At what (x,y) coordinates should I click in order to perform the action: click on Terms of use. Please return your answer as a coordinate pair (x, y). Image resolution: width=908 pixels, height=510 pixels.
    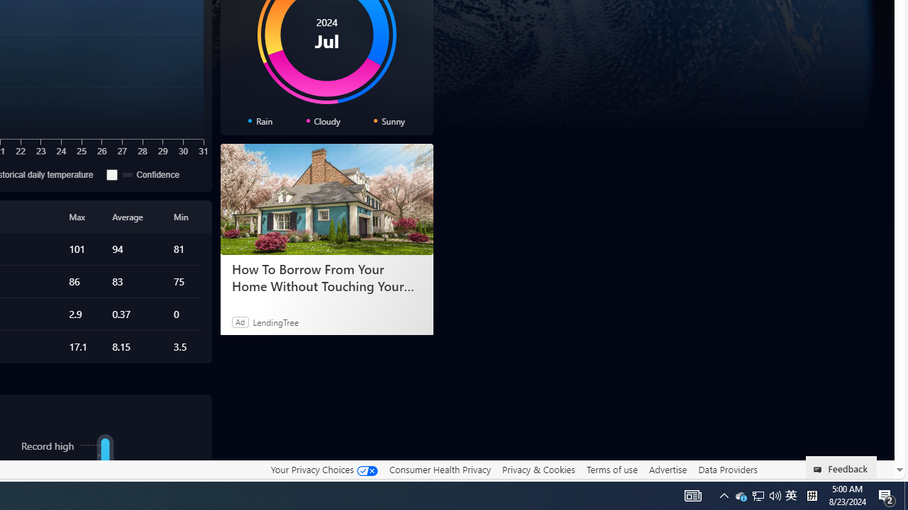
    Looking at the image, I should click on (611, 470).